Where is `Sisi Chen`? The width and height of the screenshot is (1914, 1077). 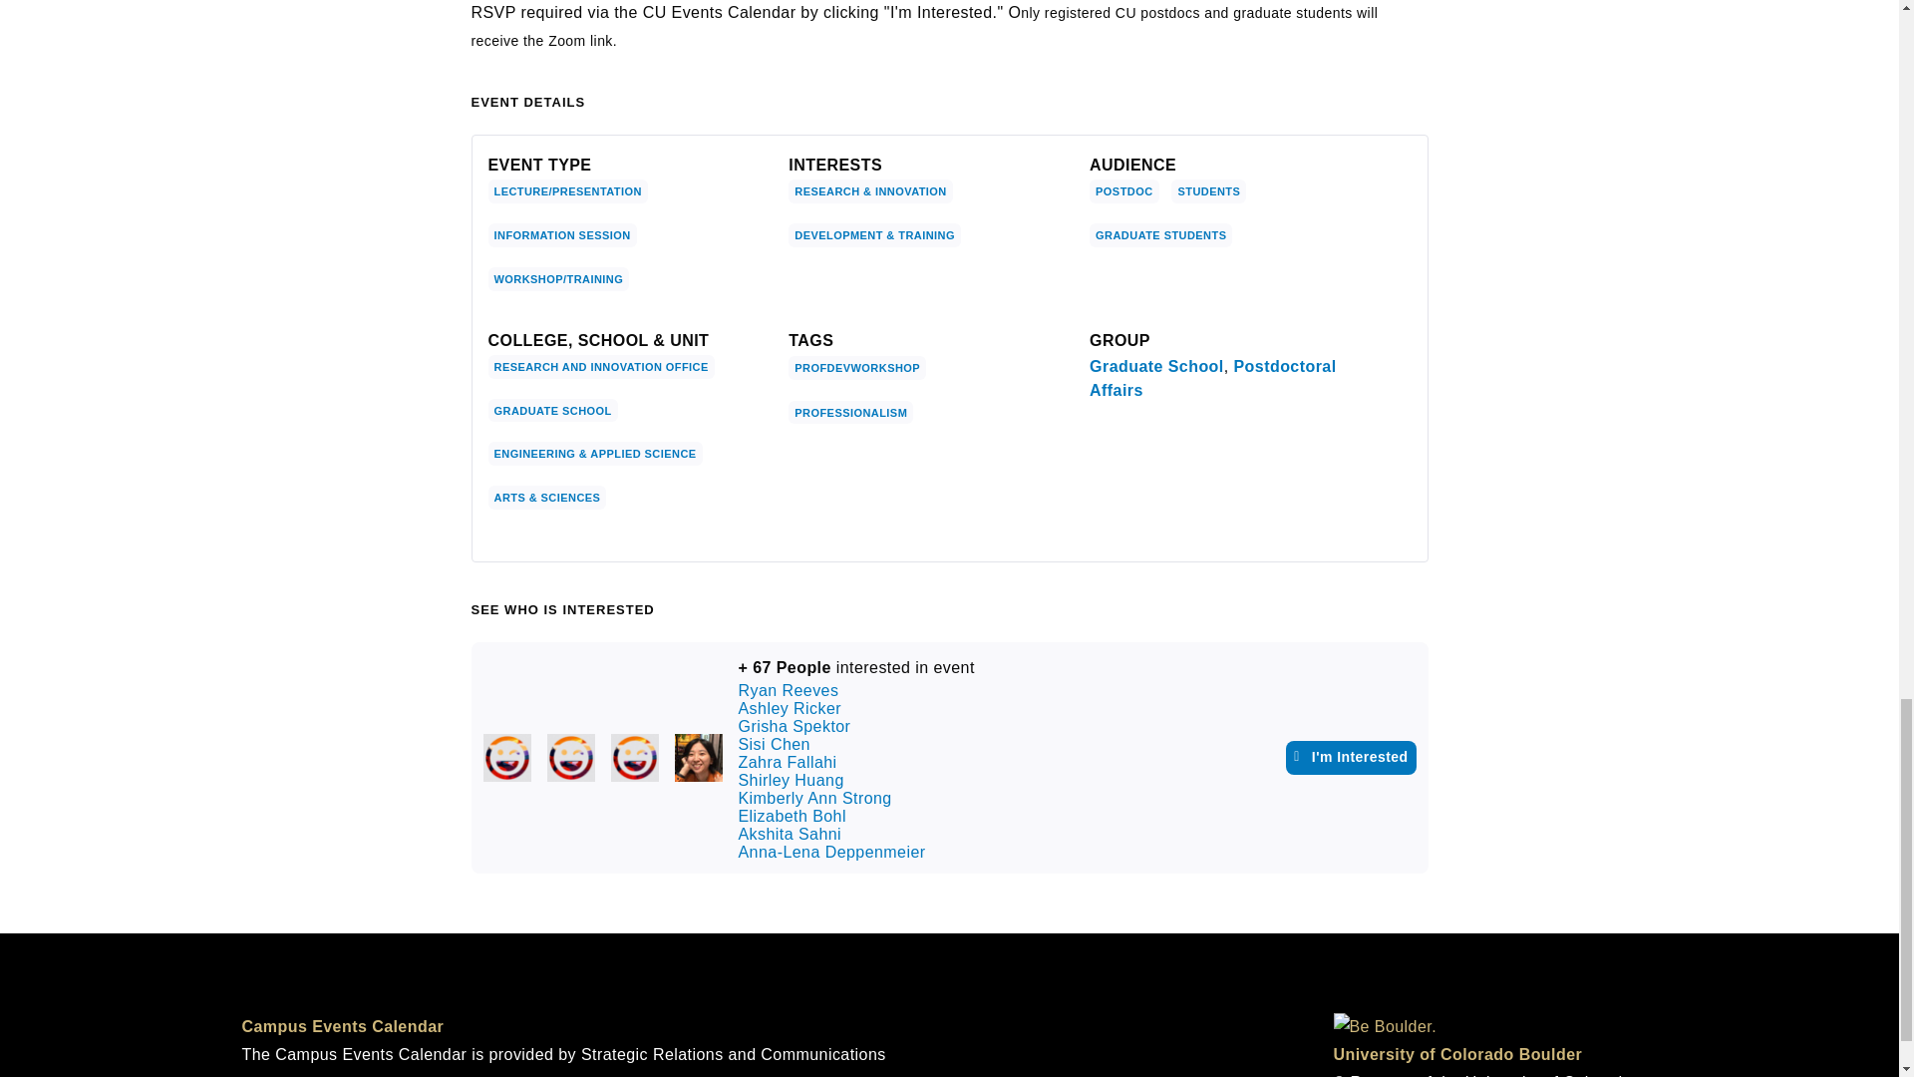 Sisi Chen is located at coordinates (697, 758).